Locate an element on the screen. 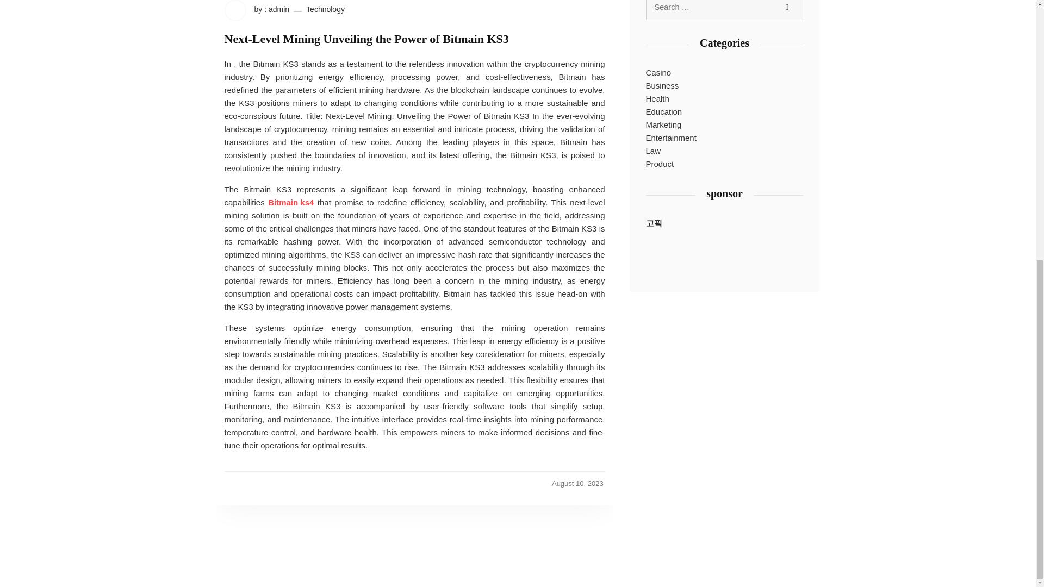 This screenshot has height=587, width=1044. Law is located at coordinates (654, 151).